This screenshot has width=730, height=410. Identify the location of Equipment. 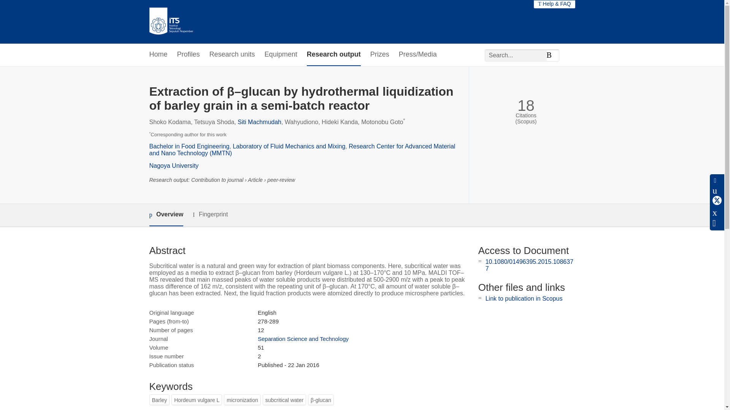
(281, 55).